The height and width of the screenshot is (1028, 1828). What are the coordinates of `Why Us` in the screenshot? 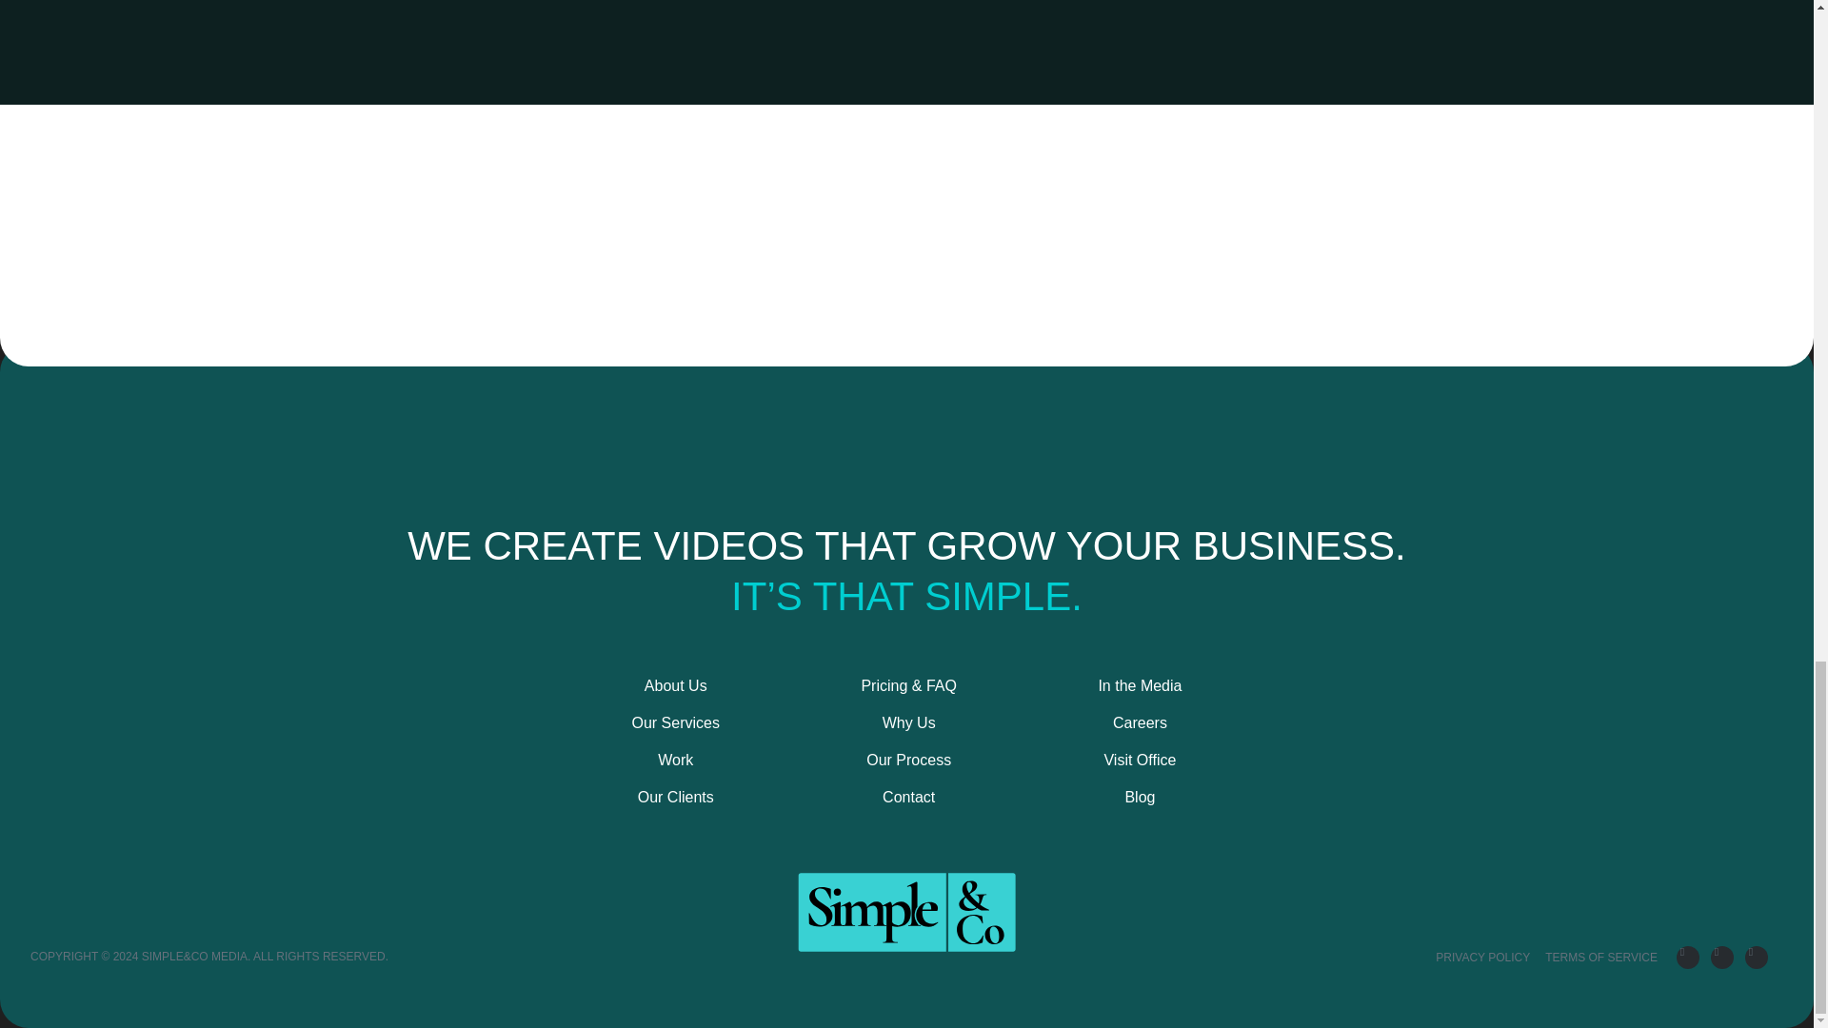 It's located at (908, 723).